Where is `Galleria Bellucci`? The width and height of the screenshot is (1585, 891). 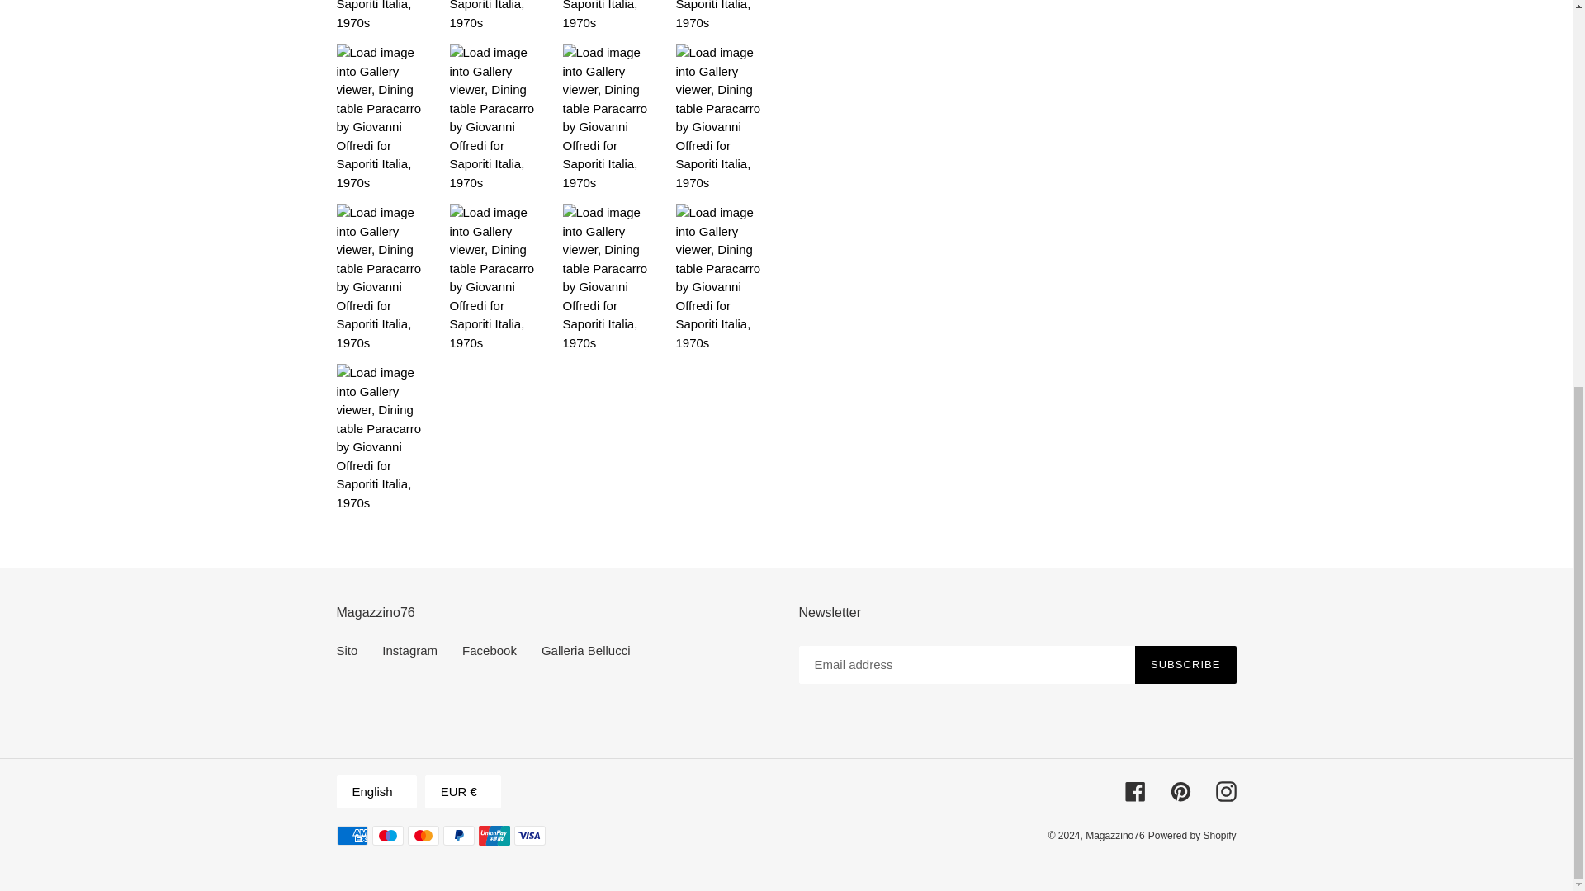 Galleria Bellucci is located at coordinates (586, 650).